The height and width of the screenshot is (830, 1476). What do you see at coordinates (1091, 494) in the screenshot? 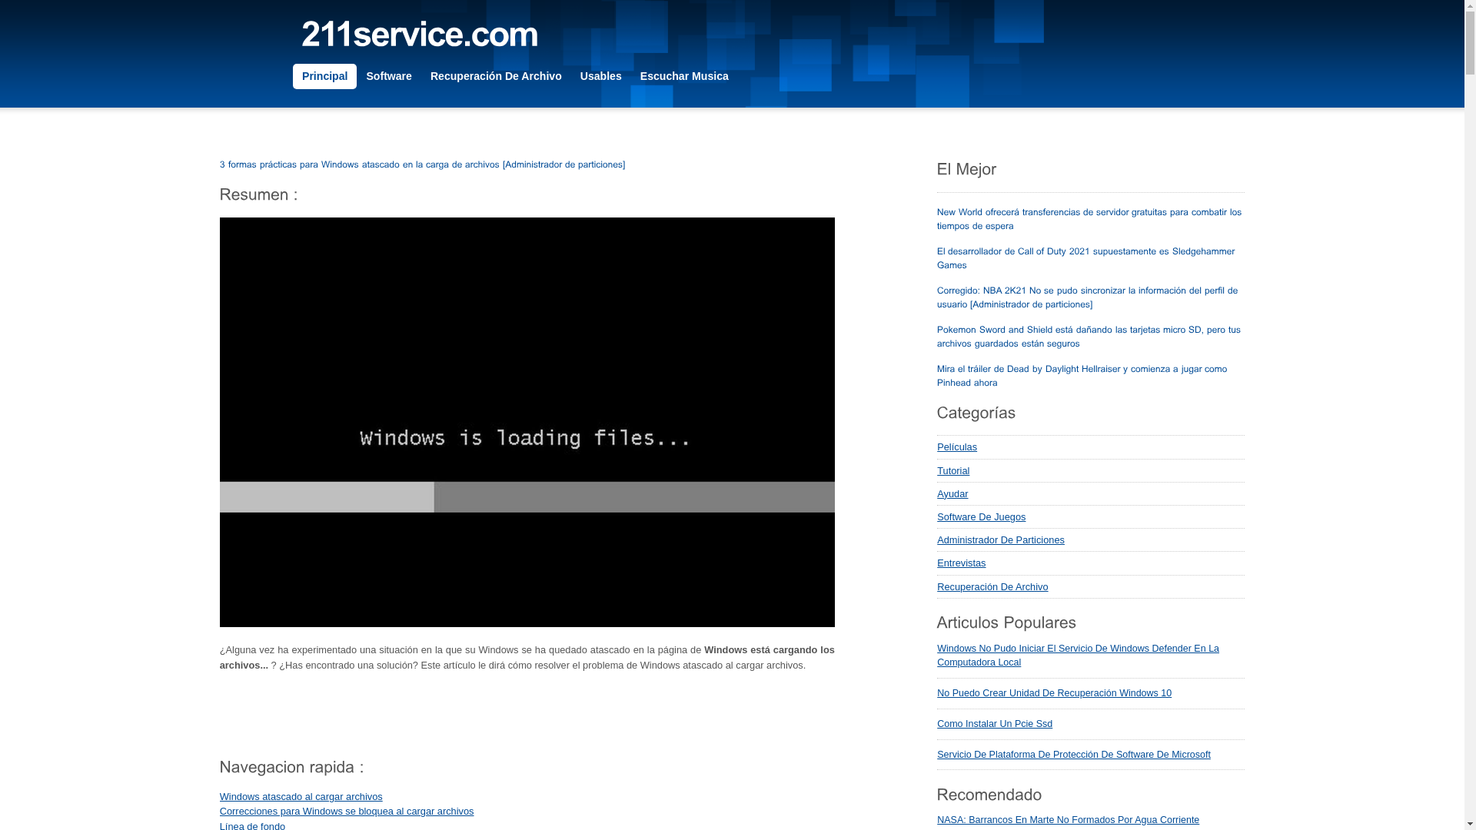
I see `Ayudar` at bounding box center [1091, 494].